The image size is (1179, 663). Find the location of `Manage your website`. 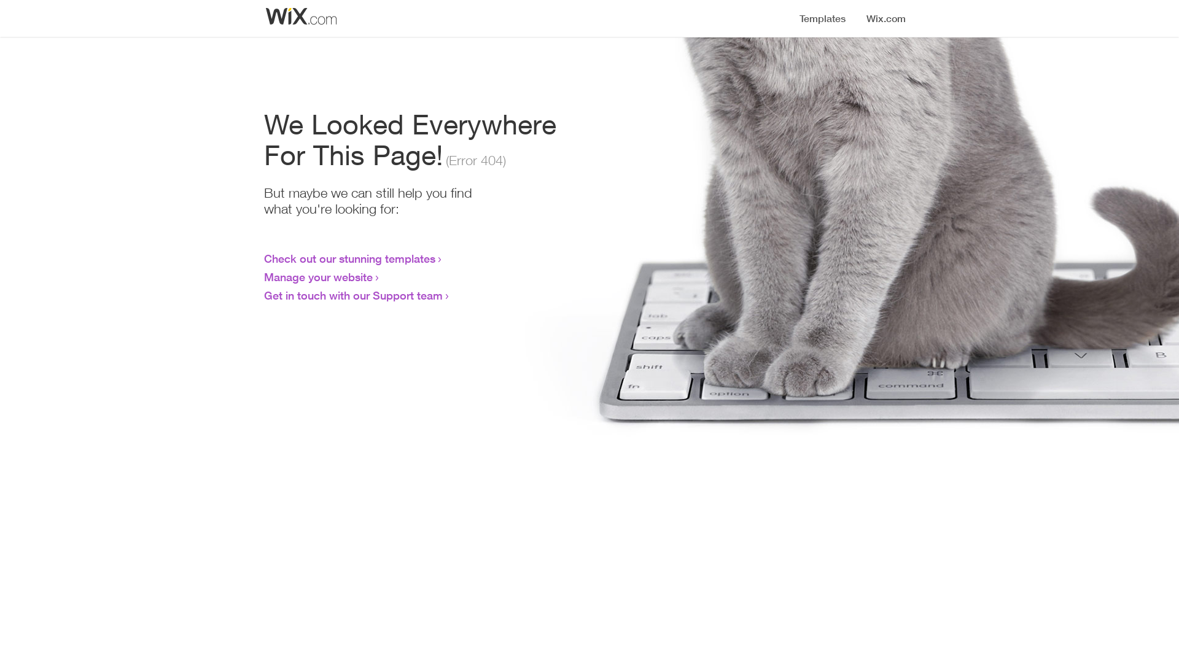

Manage your website is located at coordinates (318, 277).